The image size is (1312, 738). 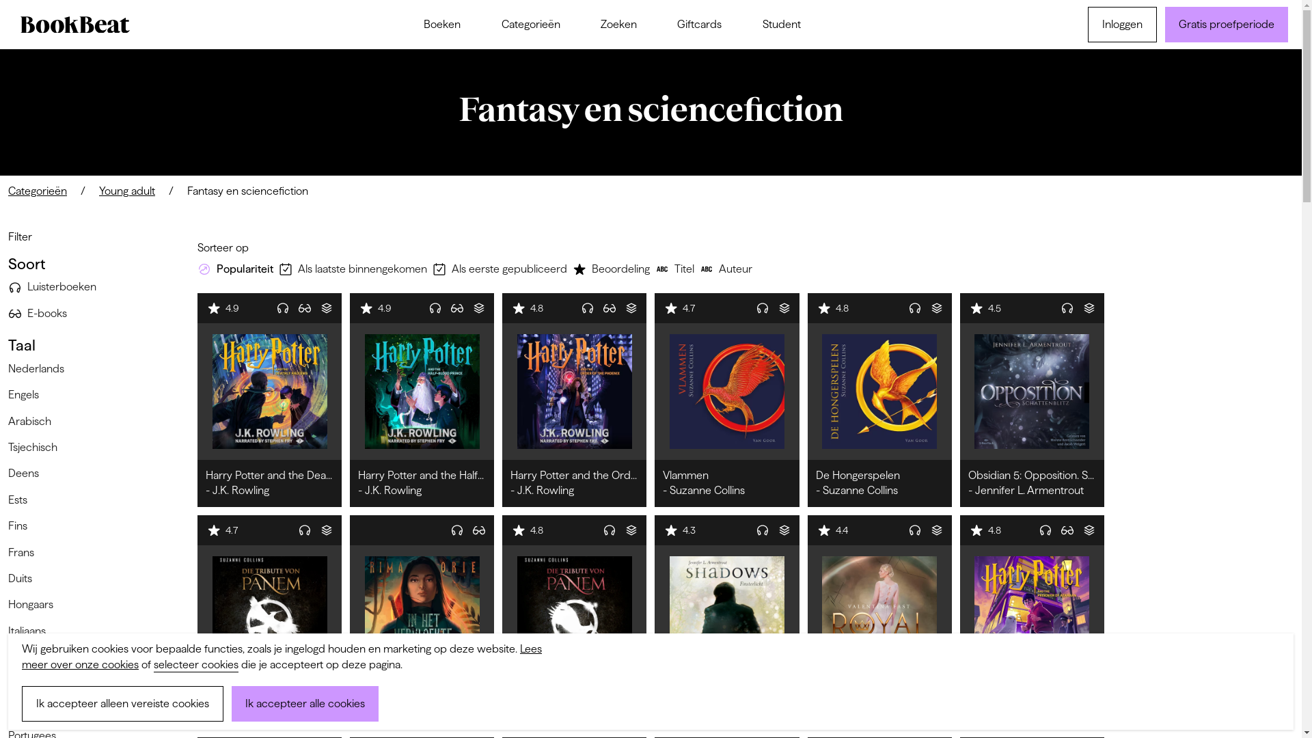 What do you see at coordinates (33, 605) in the screenshot?
I see `Hongaars` at bounding box center [33, 605].